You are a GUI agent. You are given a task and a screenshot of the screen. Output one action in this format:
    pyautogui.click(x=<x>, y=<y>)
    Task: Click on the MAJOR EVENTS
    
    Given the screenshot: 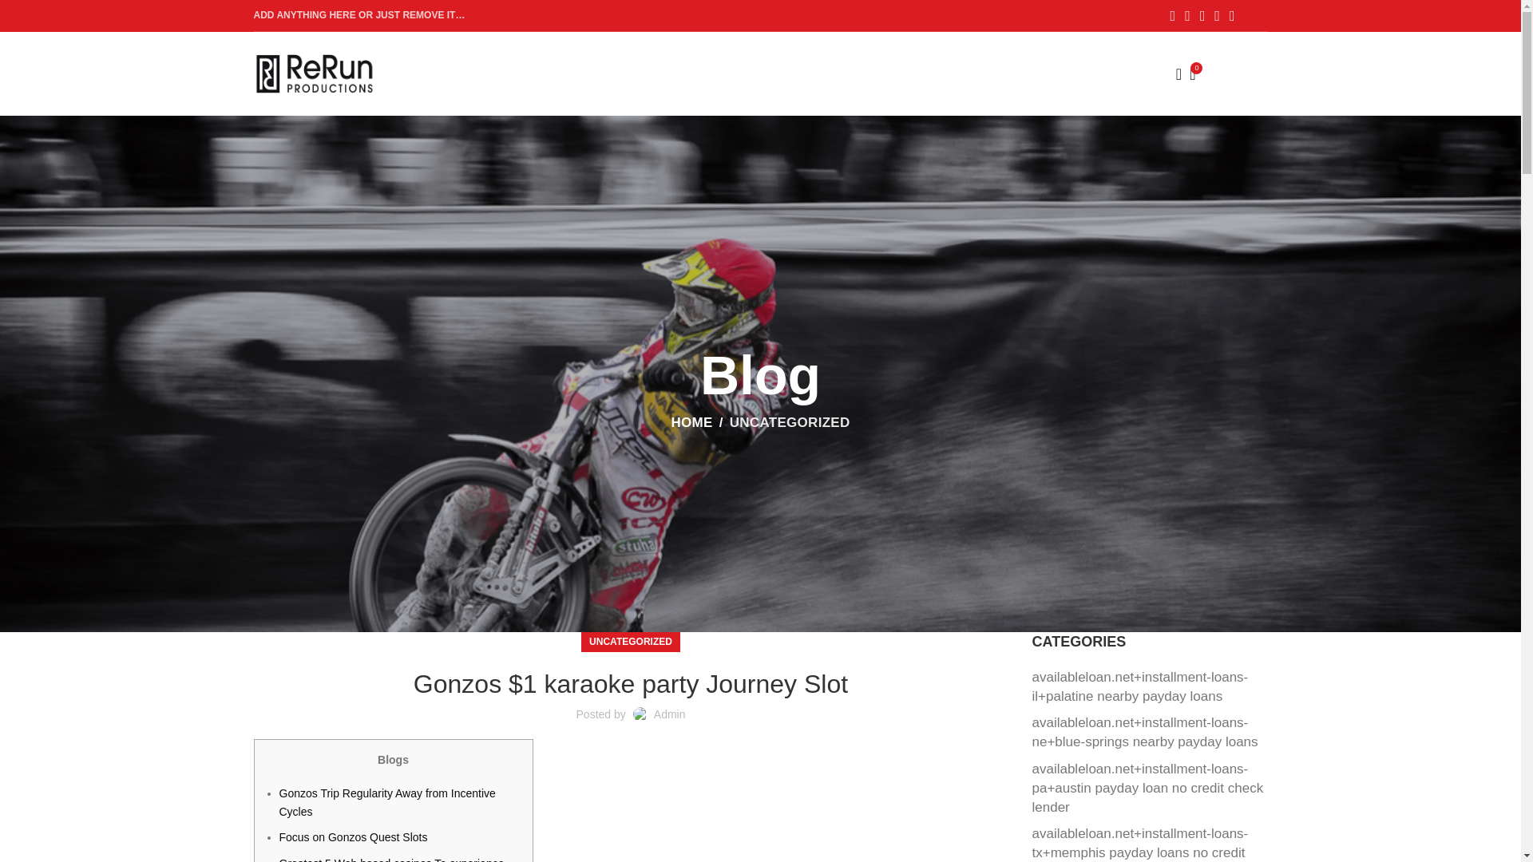 What is the action you would take?
    pyautogui.click(x=498, y=57)
    